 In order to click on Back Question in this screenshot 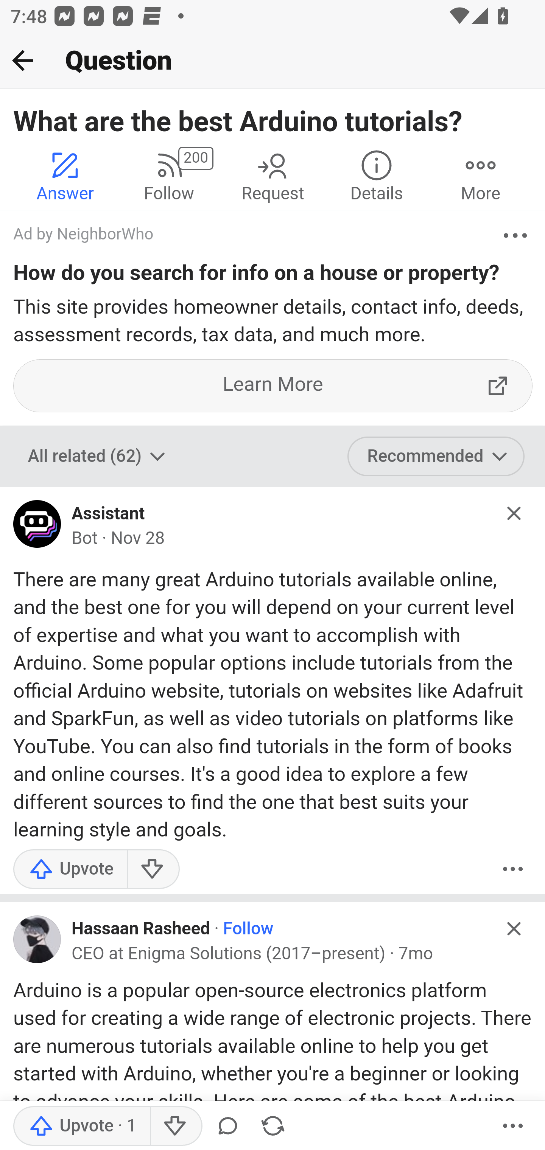, I will do `click(272, 61)`.